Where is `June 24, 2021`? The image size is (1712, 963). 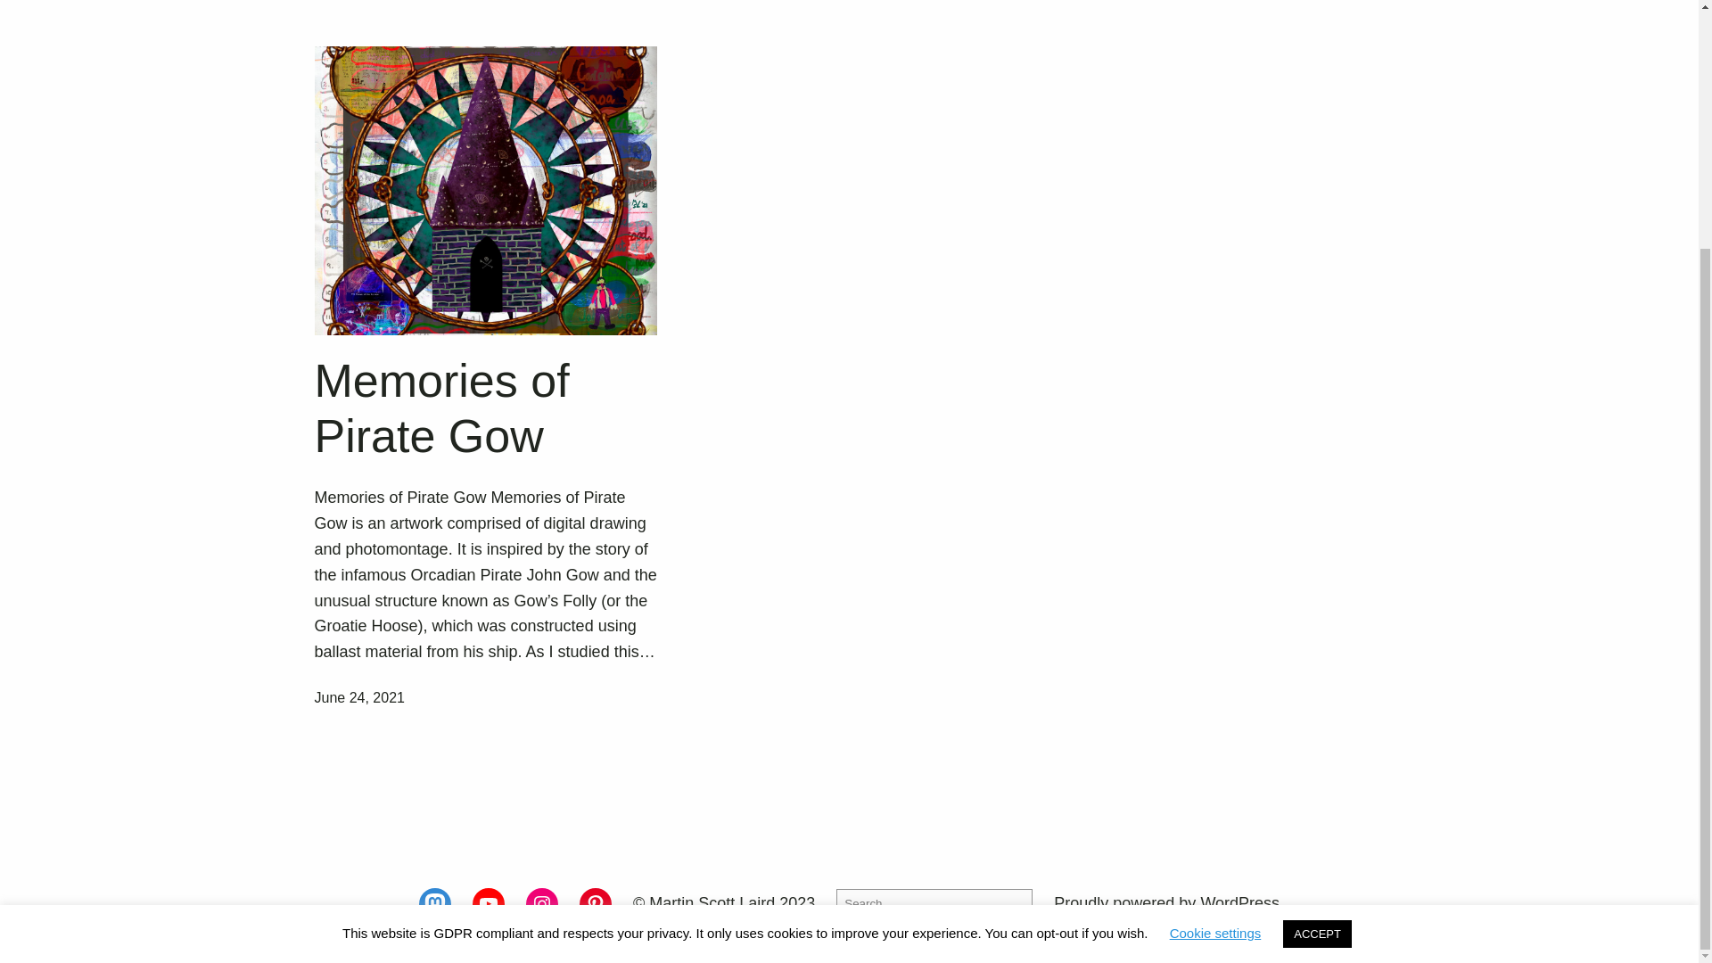 June 24, 2021 is located at coordinates (358, 697).